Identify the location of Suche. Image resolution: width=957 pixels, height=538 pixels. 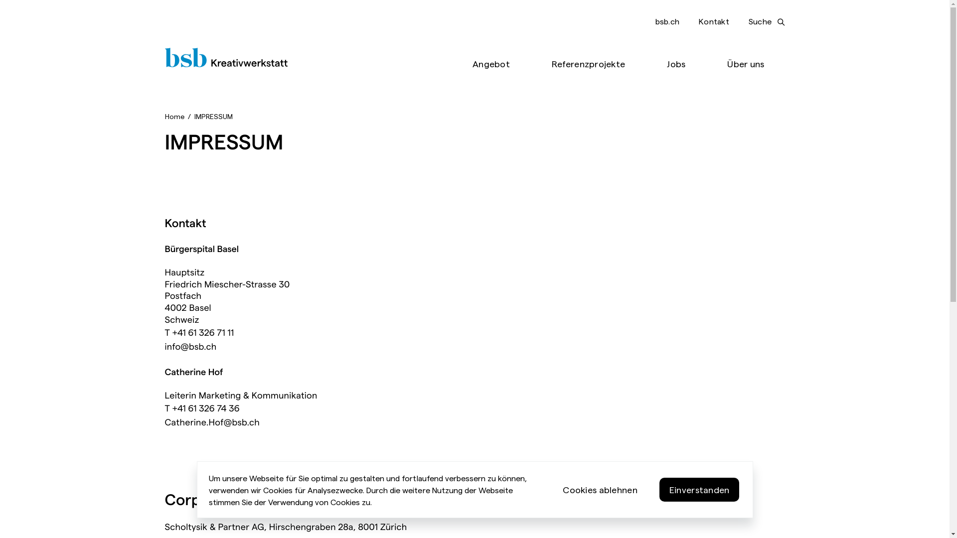
(767, 22).